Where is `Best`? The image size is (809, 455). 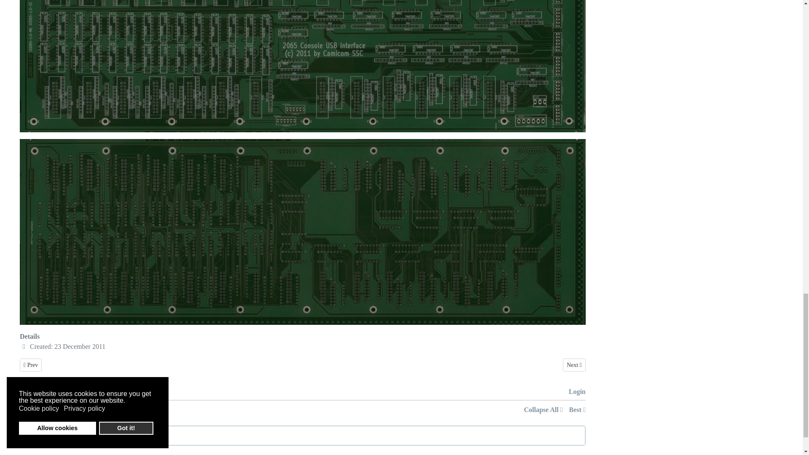
Best is located at coordinates (577, 409).